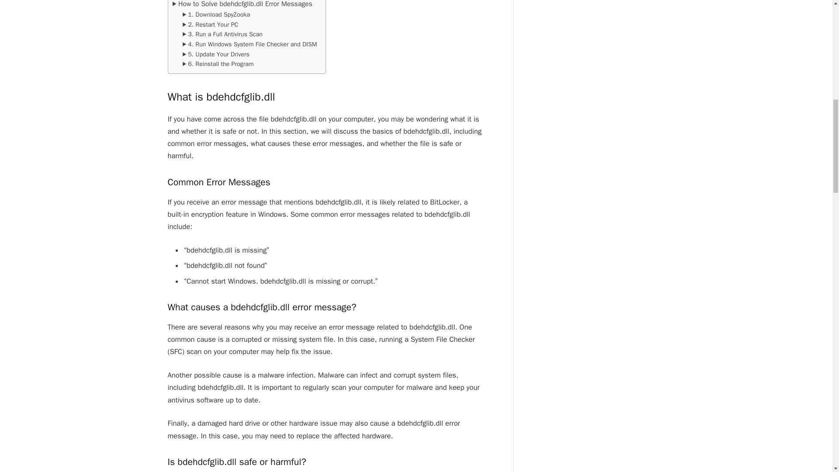  I want to click on 6. Reinstall the Program, so click(218, 64).